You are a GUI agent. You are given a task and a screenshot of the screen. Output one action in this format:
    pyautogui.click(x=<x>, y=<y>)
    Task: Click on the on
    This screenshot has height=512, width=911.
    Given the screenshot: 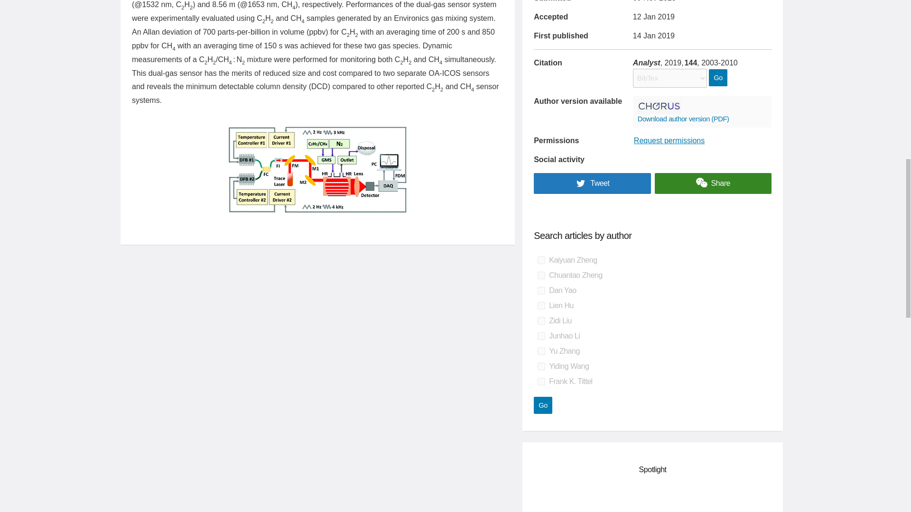 What is the action you would take?
    pyautogui.click(x=541, y=382)
    